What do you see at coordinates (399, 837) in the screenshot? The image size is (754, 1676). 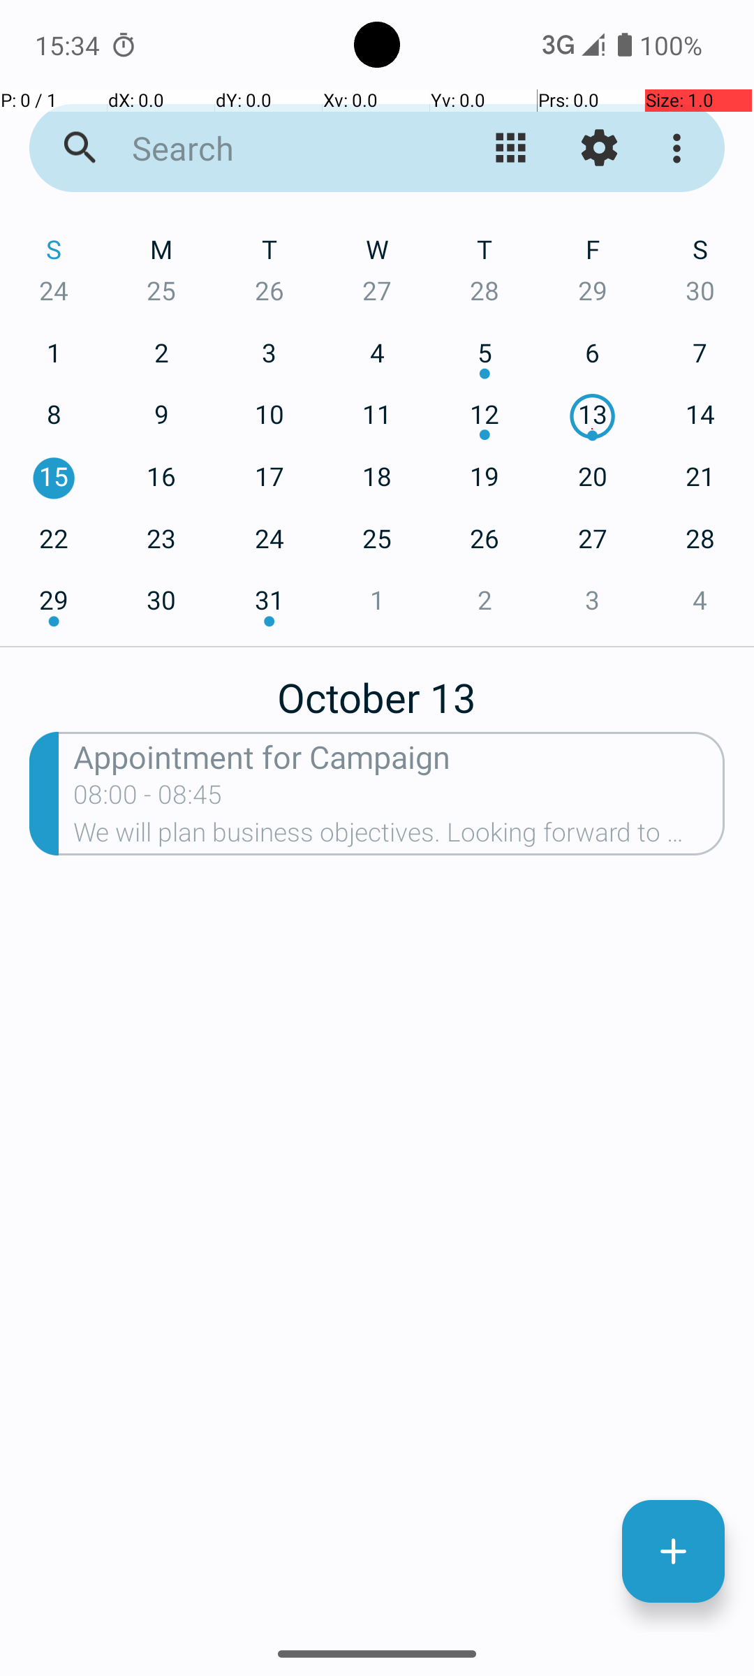 I see `We will plan business objectives. Looking forward to productive discussions.` at bounding box center [399, 837].